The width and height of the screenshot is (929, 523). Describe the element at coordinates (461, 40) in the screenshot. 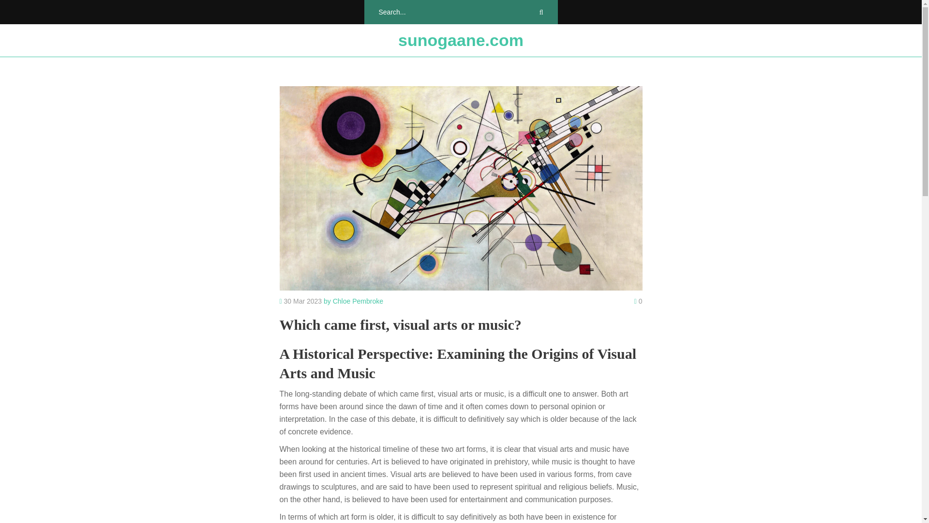

I see `sunogaane.com` at that location.